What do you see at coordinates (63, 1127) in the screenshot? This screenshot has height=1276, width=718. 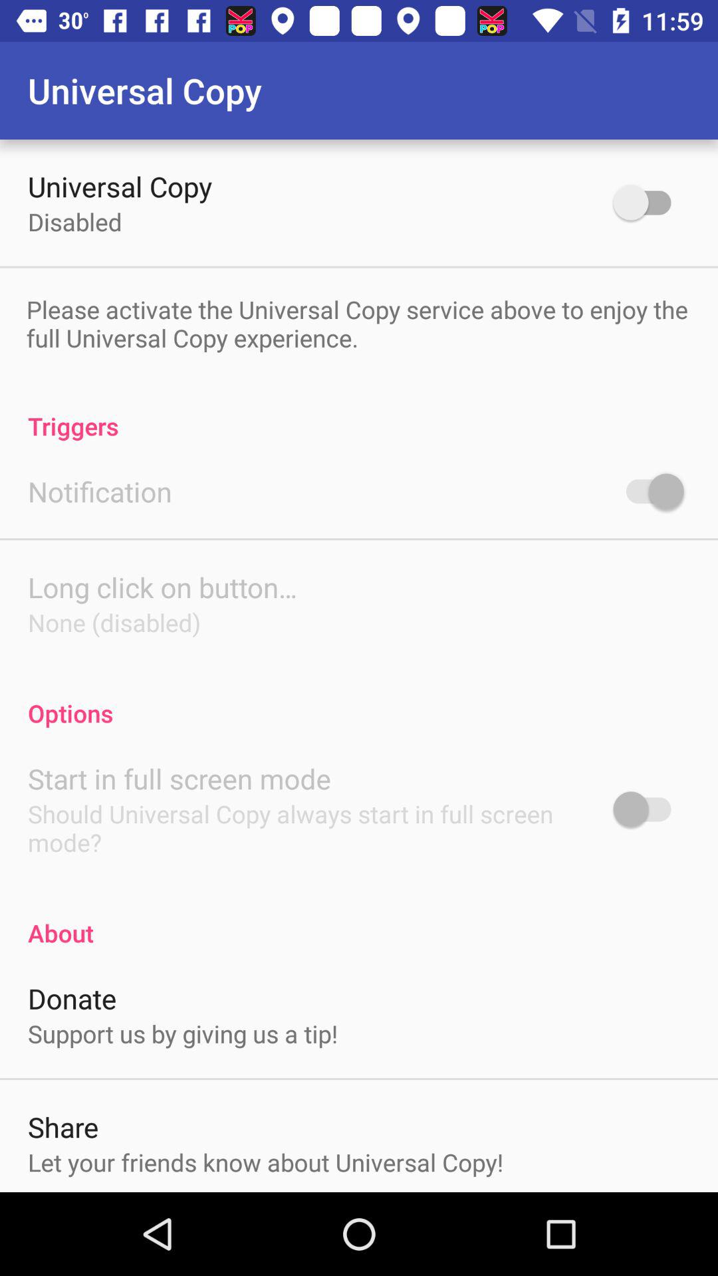 I see `click share item` at bounding box center [63, 1127].